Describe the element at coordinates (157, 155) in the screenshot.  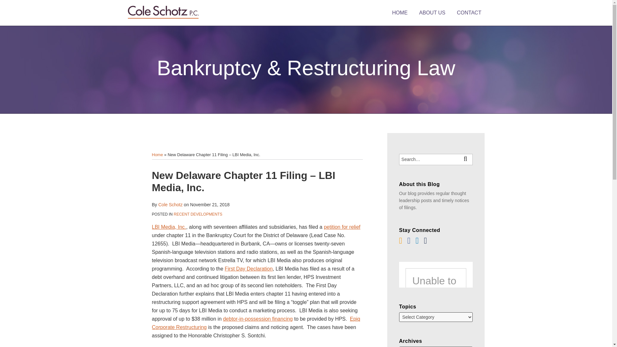
I see `Home` at that location.